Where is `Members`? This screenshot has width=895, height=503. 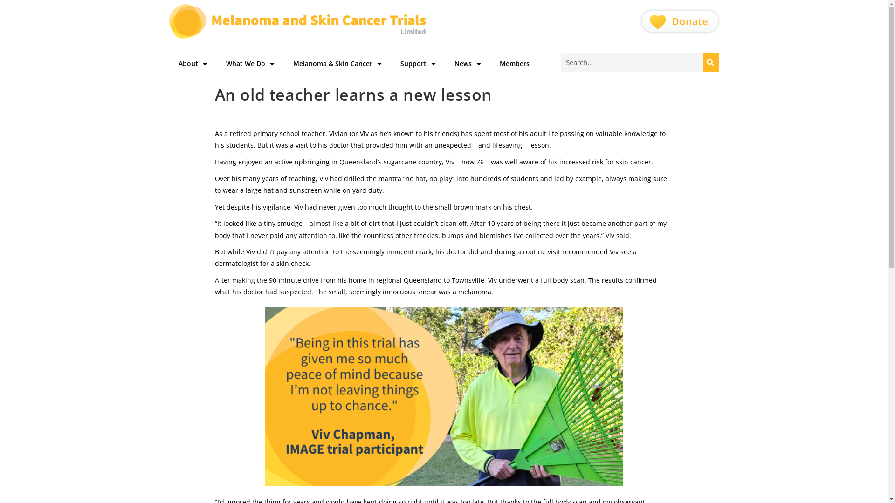 Members is located at coordinates (515, 64).